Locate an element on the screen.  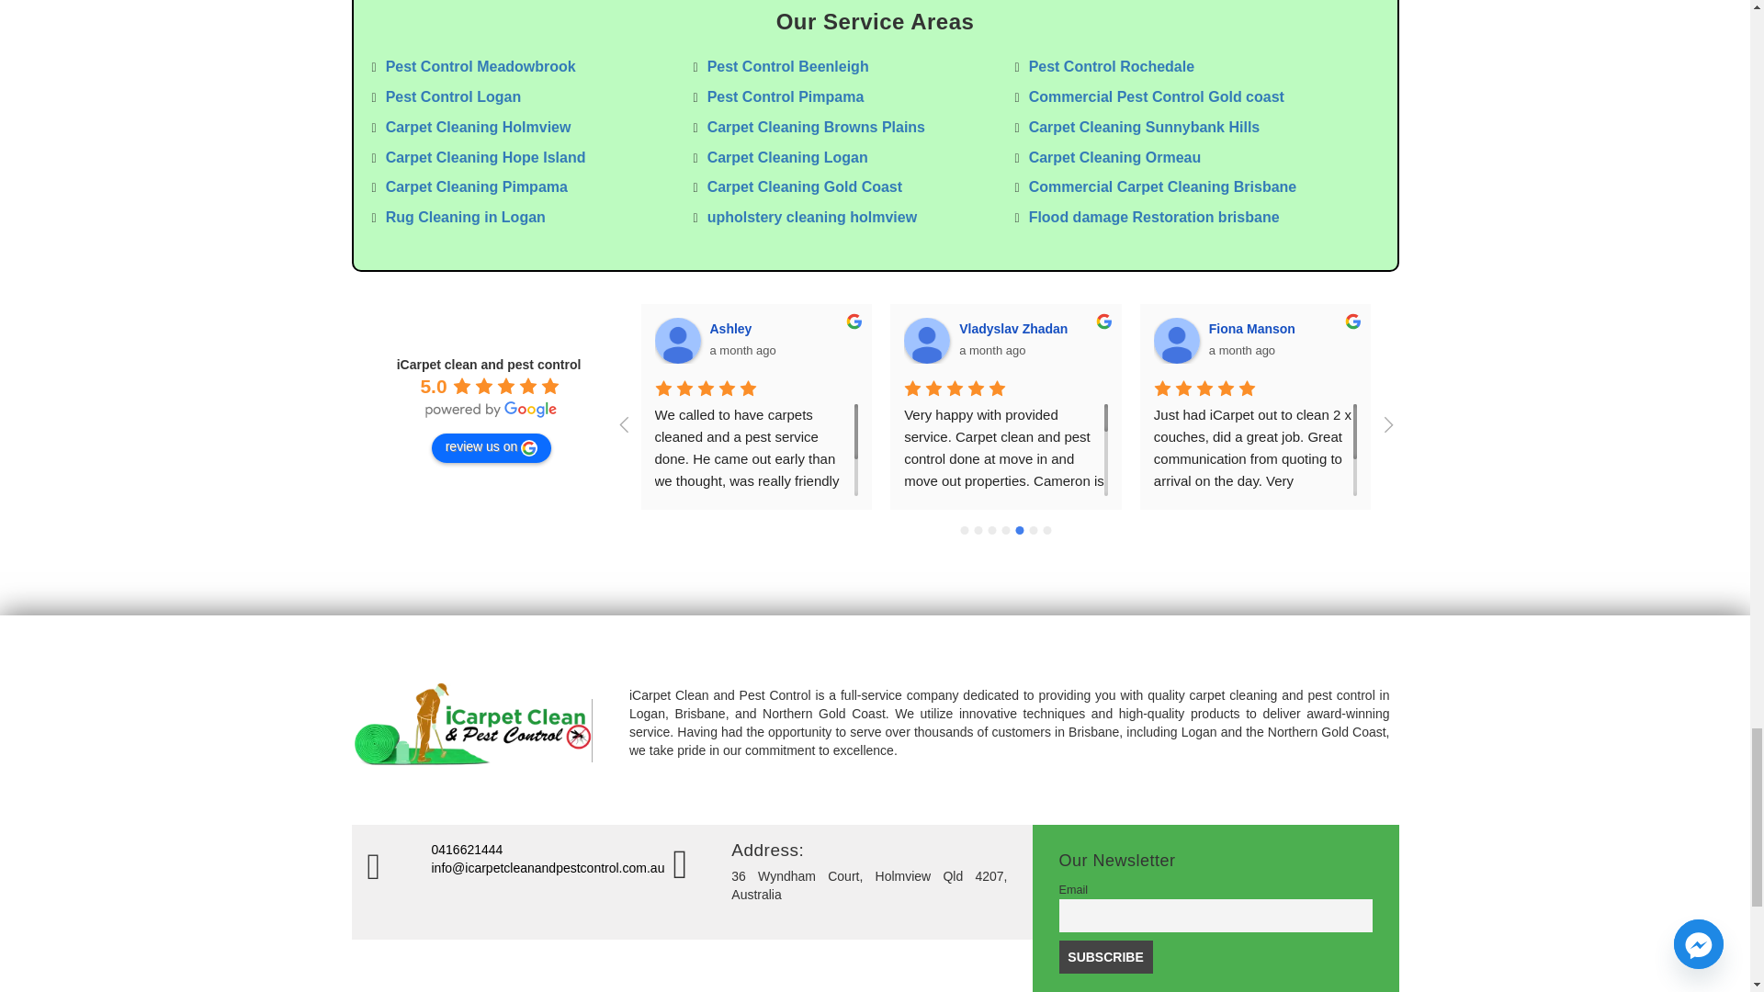
Liza'l Textor is located at coordinates (1425, 340).